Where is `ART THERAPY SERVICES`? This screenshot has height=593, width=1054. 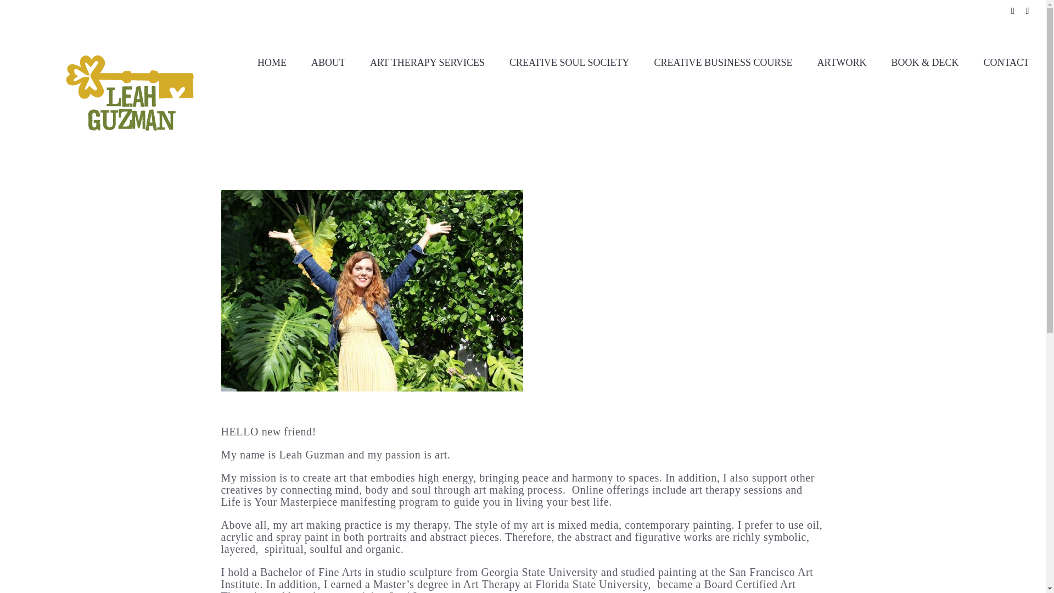
ART THERAPY SERVICES is located at coordinates (427, 61).